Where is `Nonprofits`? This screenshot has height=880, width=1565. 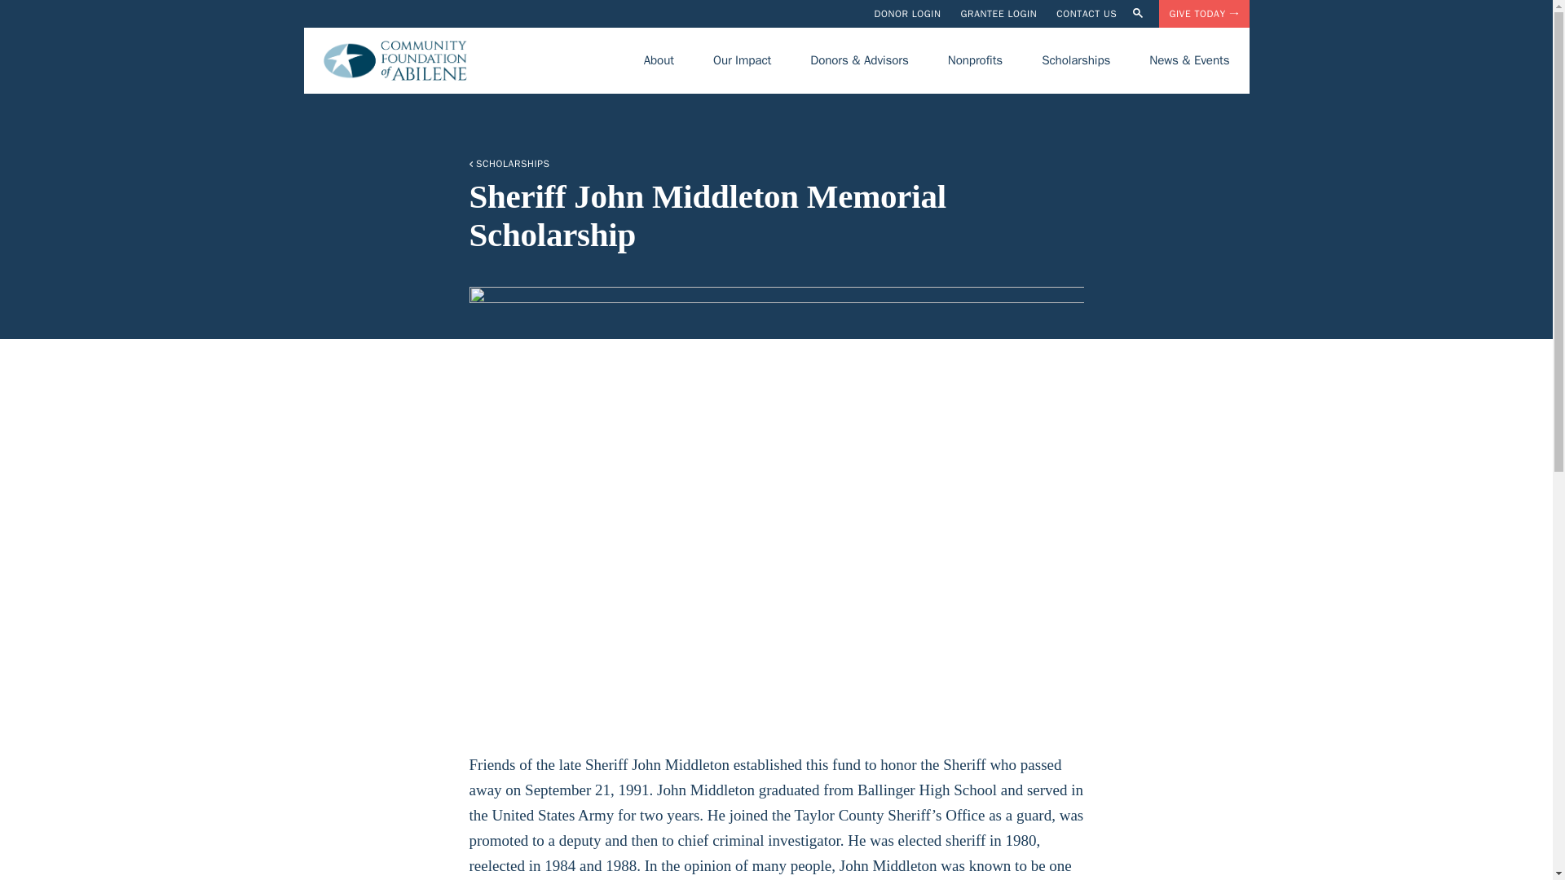 Nonprofits is located at coordinates (975, 60).